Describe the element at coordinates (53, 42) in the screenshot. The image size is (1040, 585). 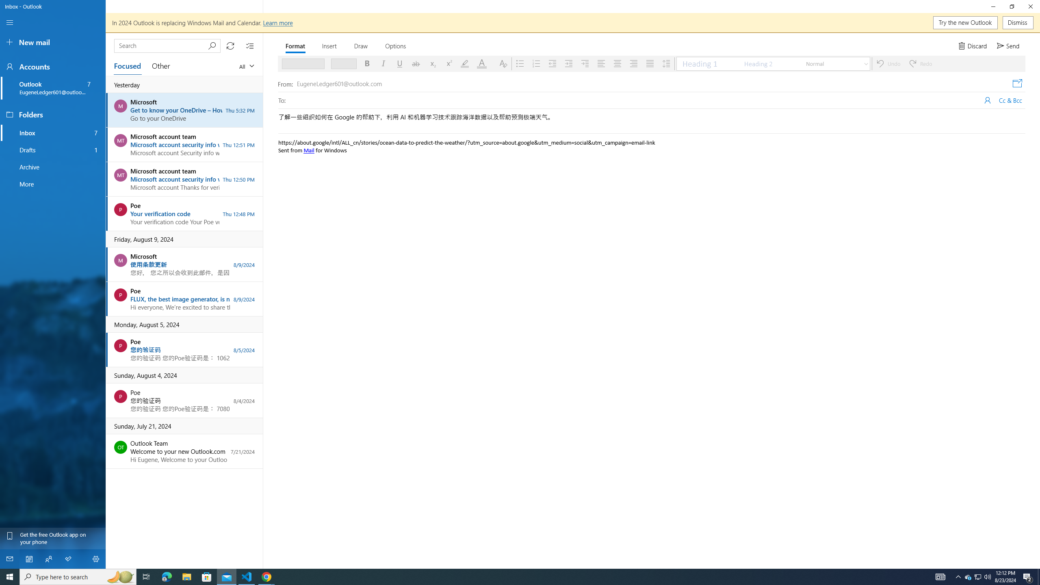
I see `New mail` at that location.